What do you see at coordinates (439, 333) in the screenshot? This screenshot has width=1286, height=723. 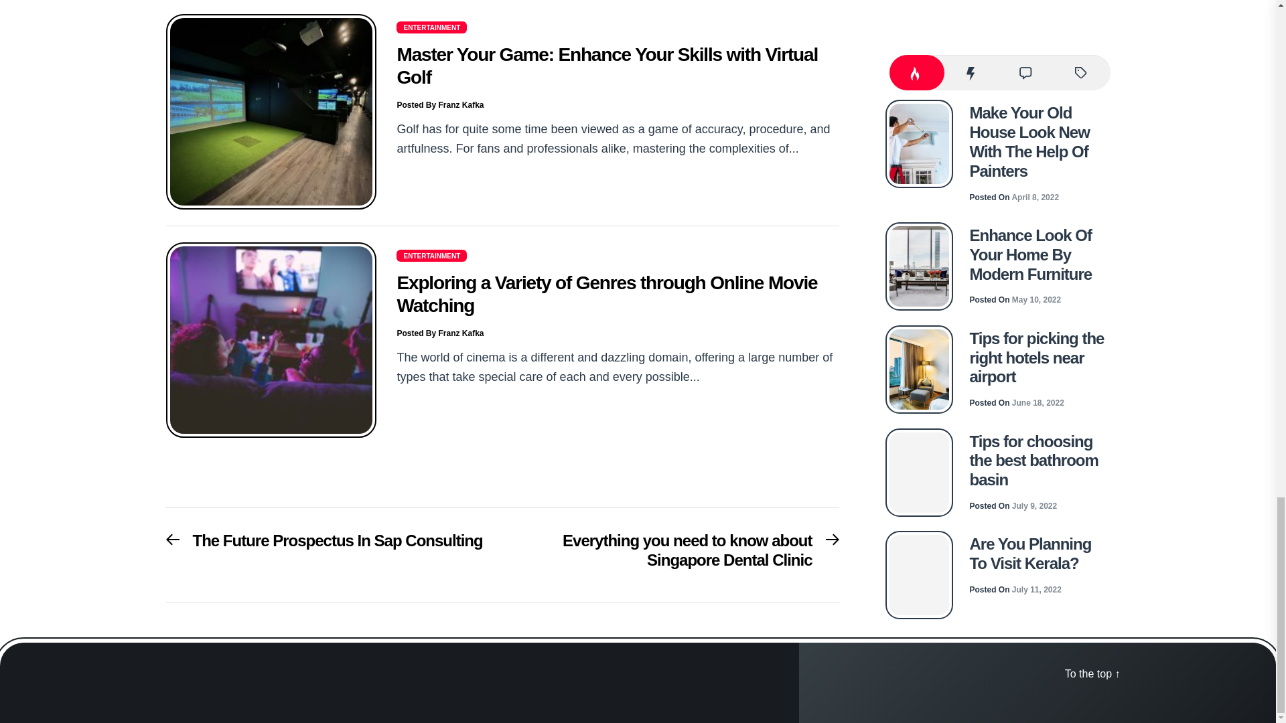 I see `Exploring a Variety of Genres through Online Movie Watching` at bounding box center [439, 333].